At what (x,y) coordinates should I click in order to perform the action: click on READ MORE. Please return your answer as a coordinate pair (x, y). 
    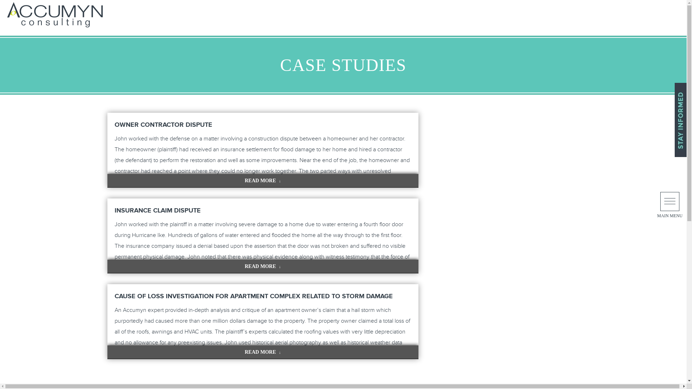
    Looking at the image, I should click on (263, 180).